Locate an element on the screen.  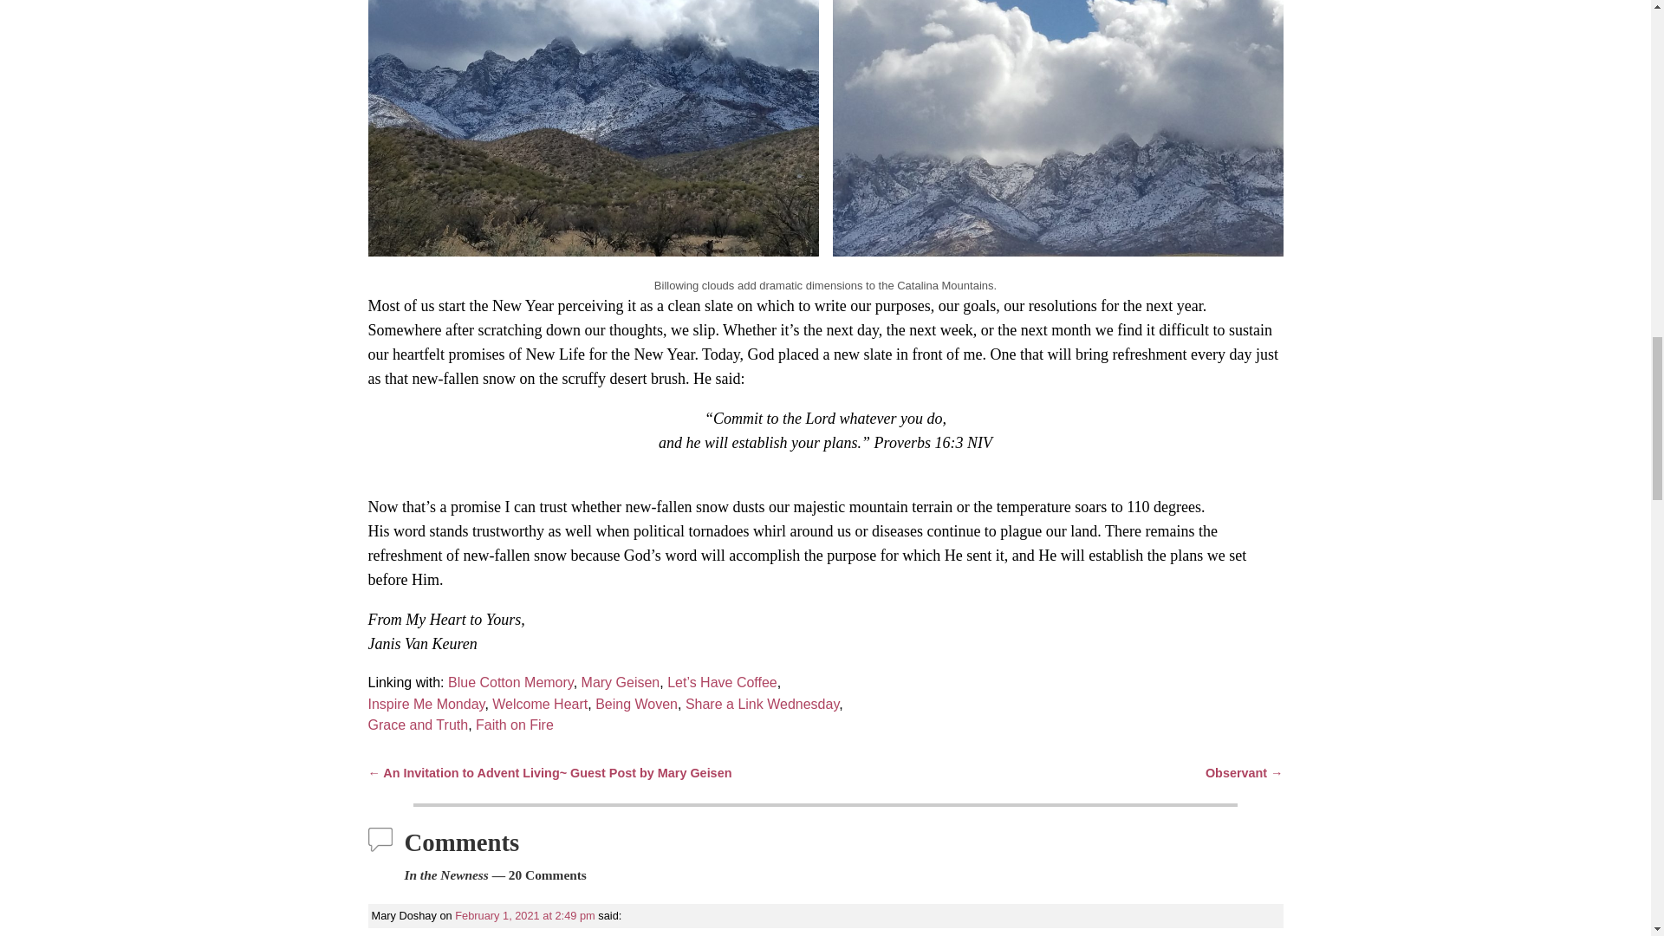
Grace and Truth is located at coordinates (418, 725).